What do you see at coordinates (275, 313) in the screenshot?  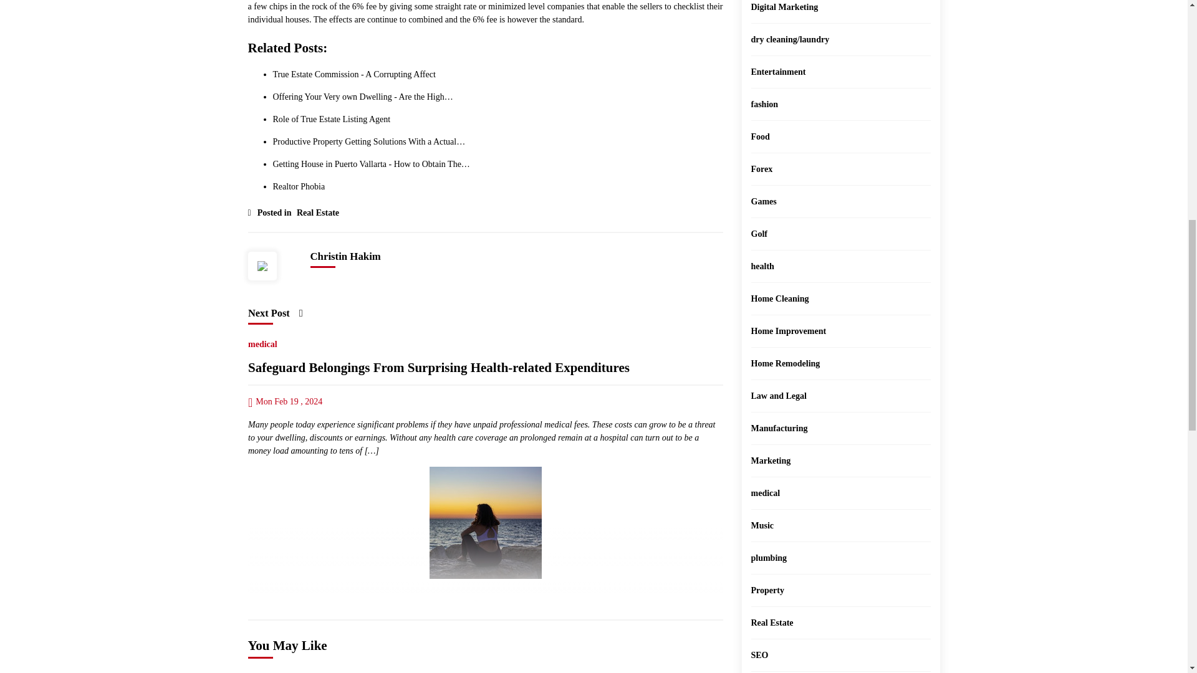 I see `Next Post` at bounding box center [275, 313].